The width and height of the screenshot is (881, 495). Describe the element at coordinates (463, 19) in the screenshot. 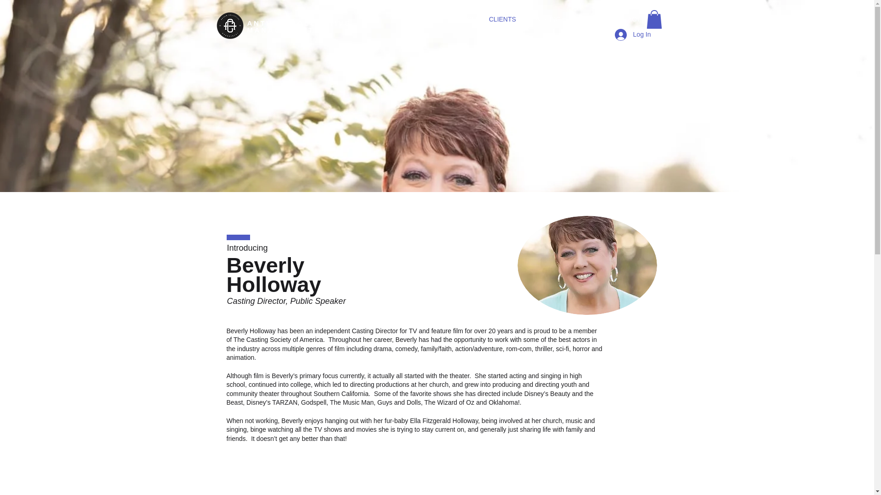

I see `SERVICES` at that location.